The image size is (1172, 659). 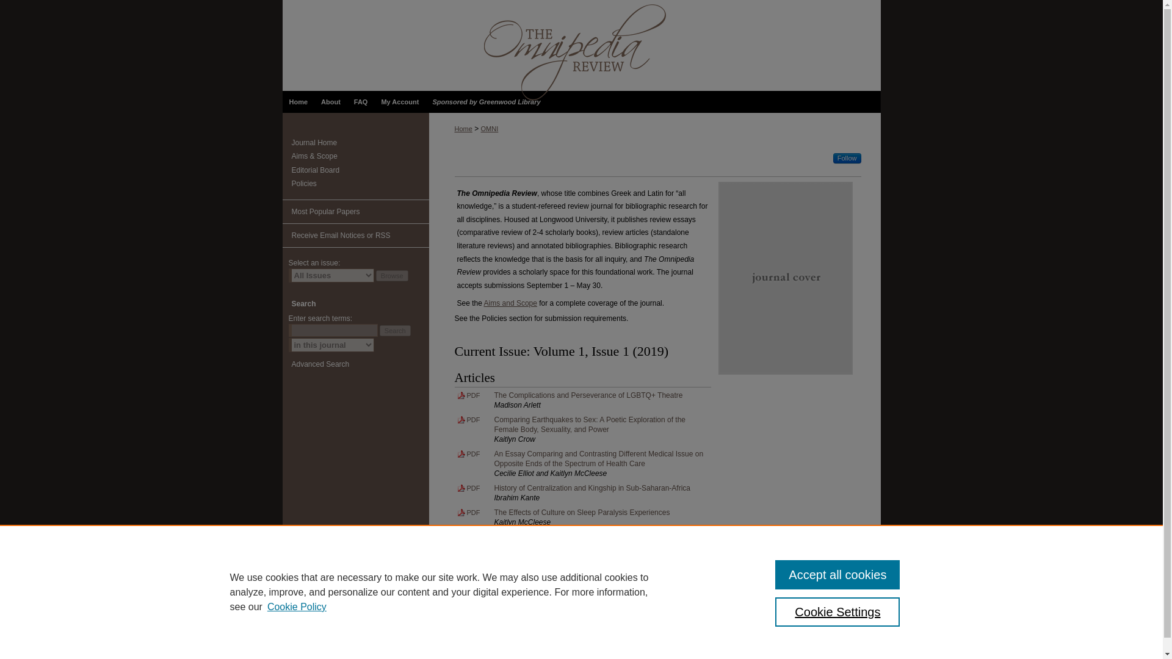 What do you see at coordinates (355, 212) in the screenshot?
I see `Most Popular Papers` at bounding box center [355, 212].